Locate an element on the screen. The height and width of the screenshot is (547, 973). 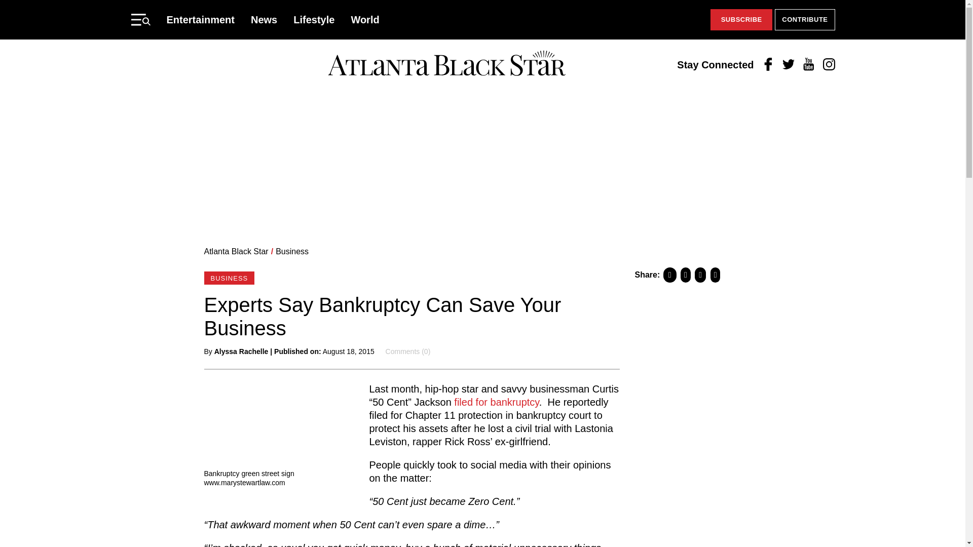
Atlanta Black Star is located at coordinates (236, 251).